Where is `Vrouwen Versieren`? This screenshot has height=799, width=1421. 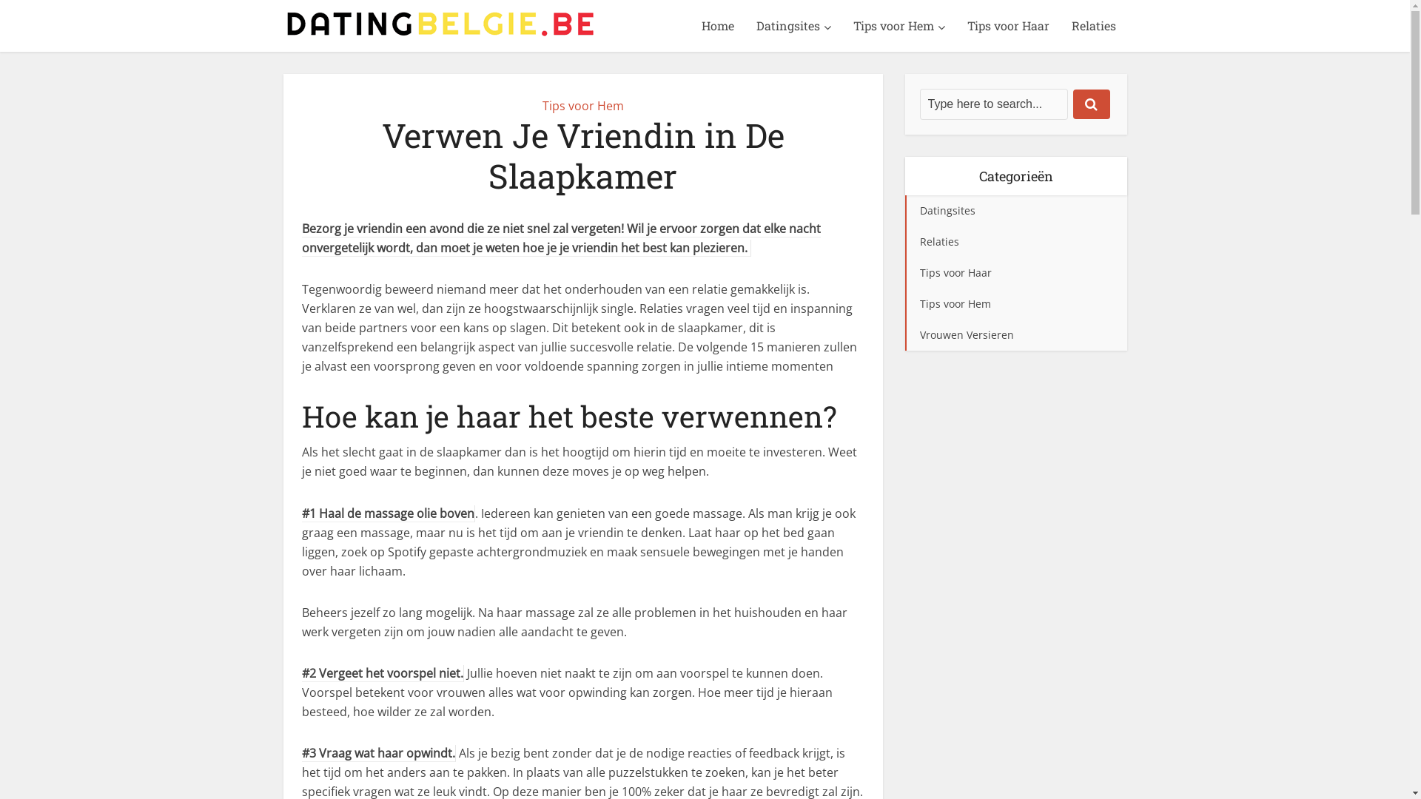 Vrouwen Versieren is located at coordinates (1015, 335).